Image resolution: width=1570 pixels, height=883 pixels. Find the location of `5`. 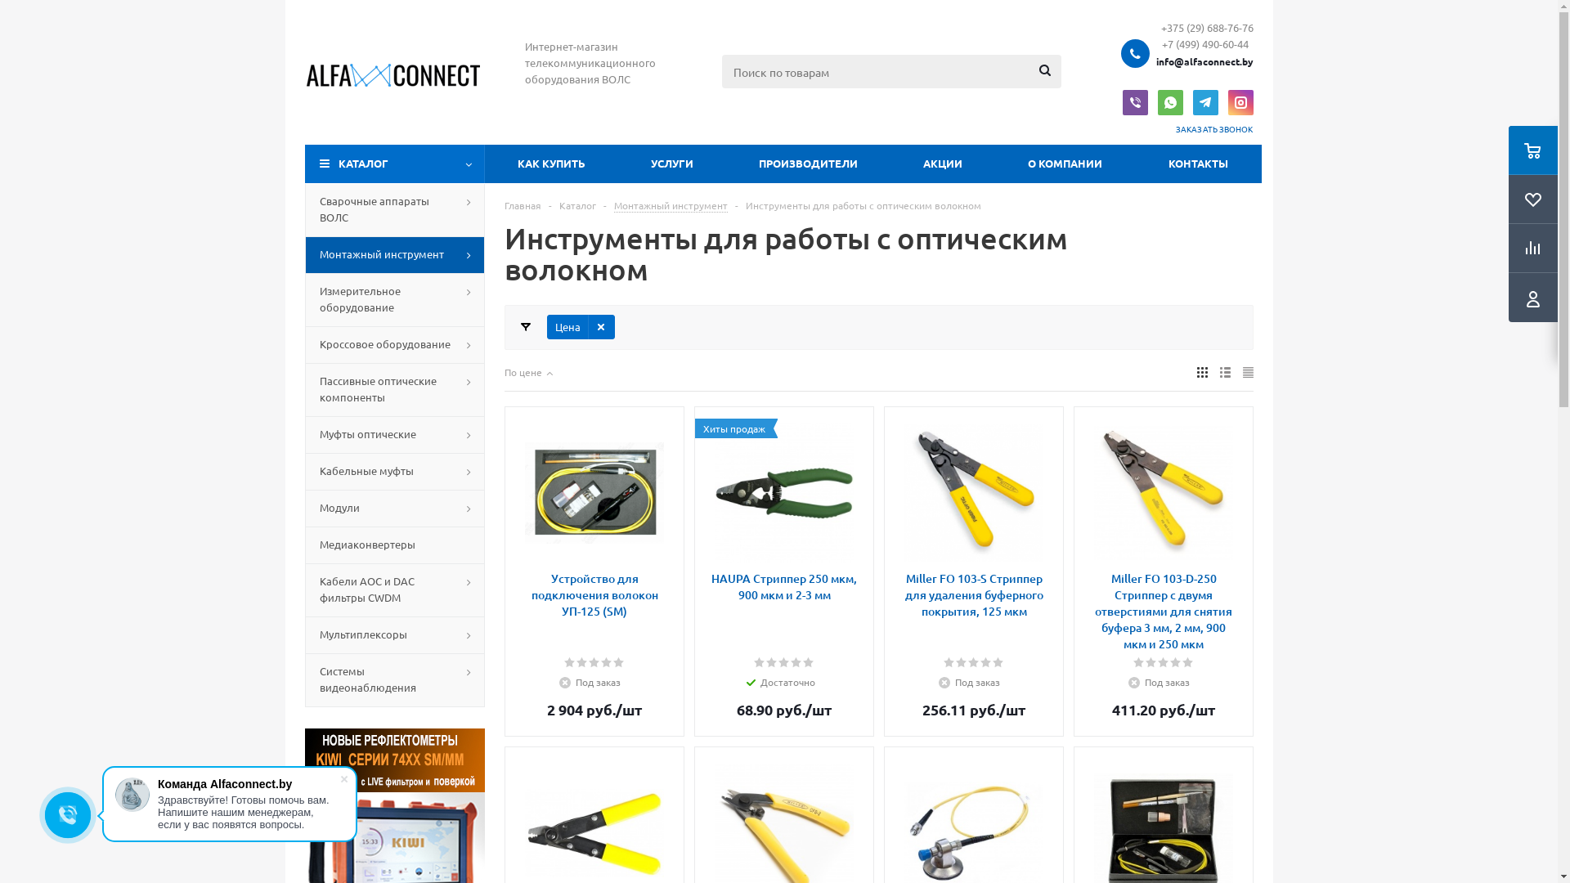

5 is located at coordinates (810, 663).